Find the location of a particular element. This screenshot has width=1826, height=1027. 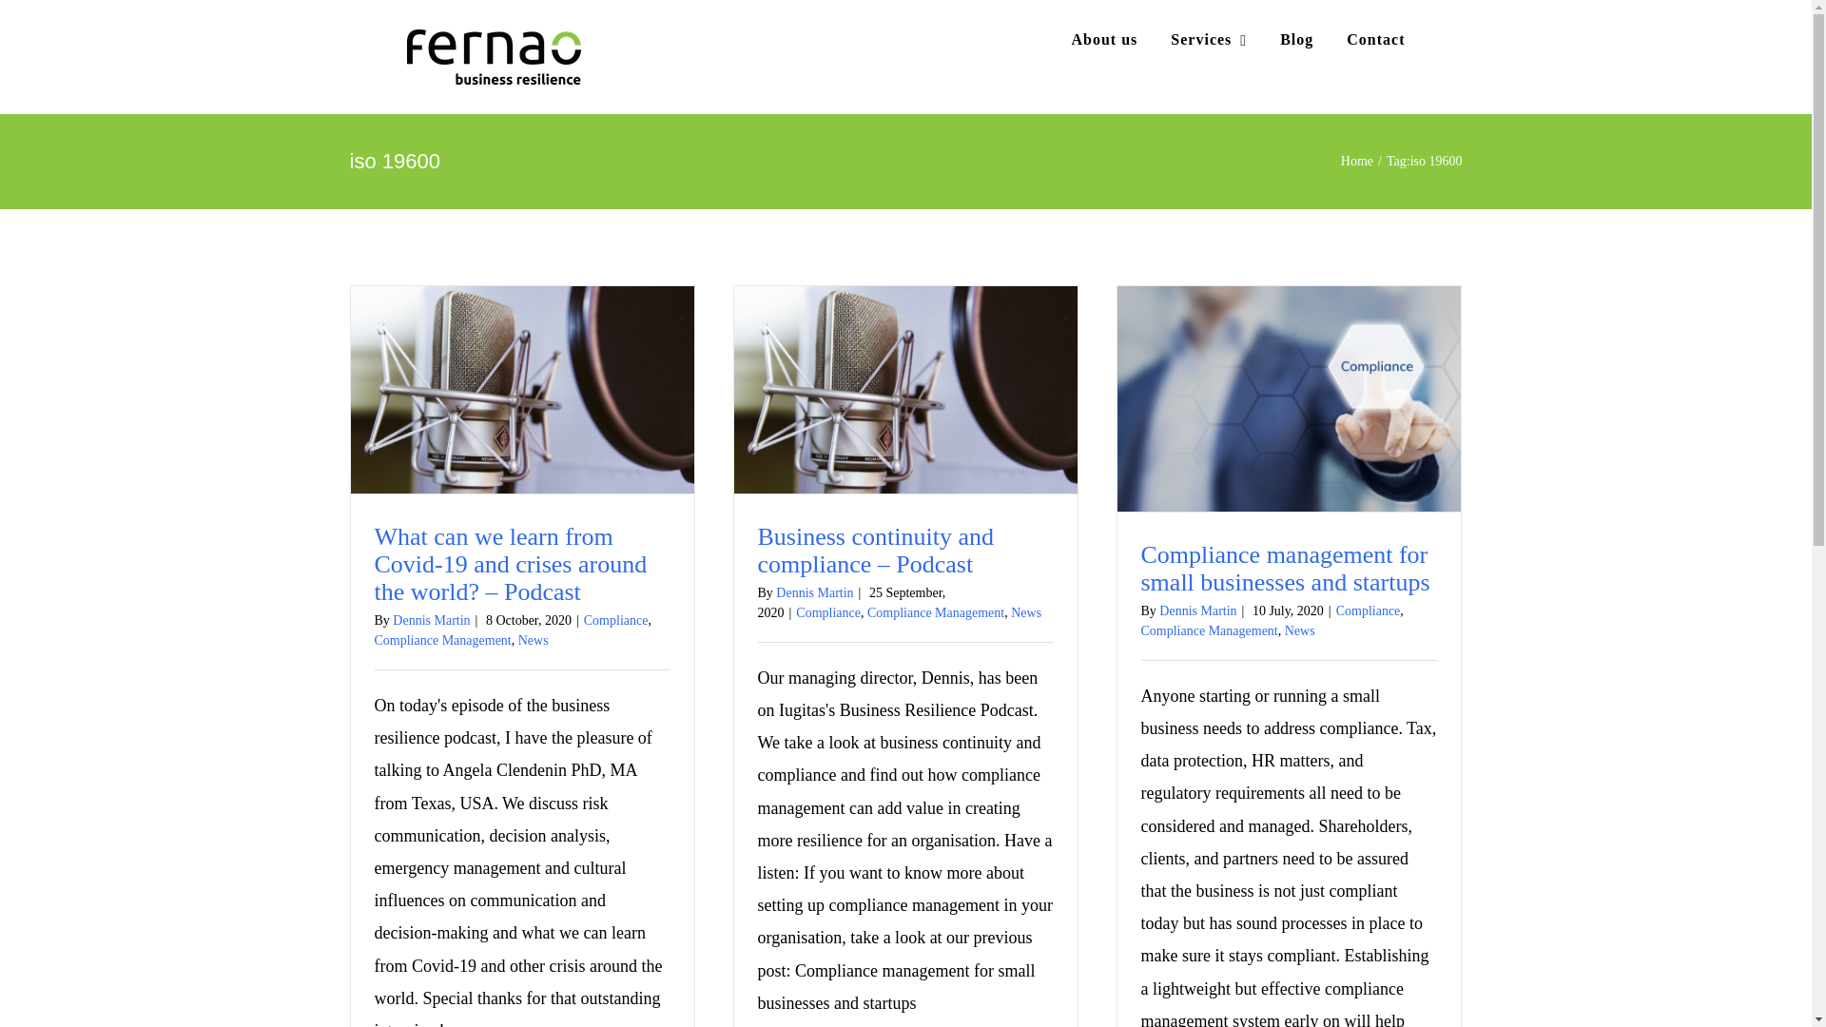

Services is located at coordinates (1208, 40).